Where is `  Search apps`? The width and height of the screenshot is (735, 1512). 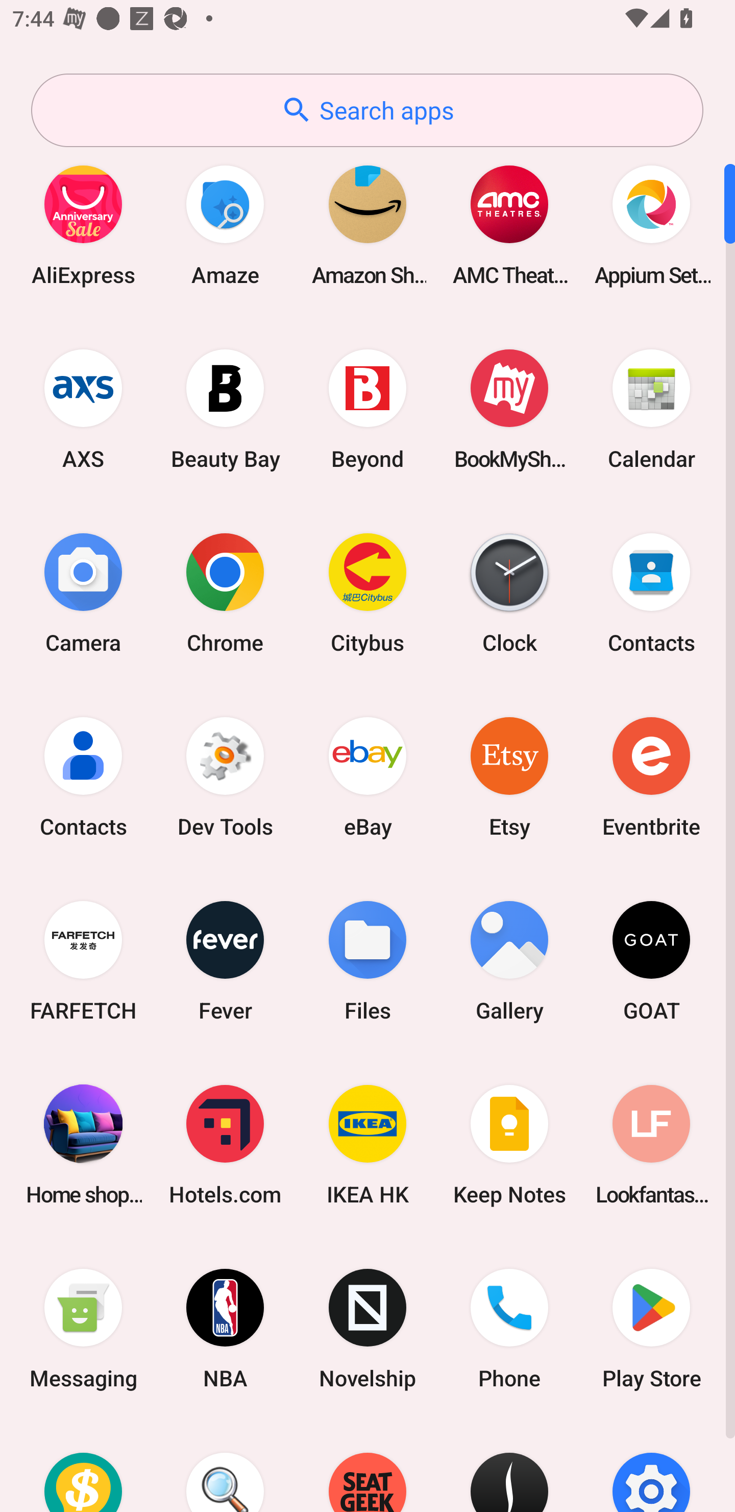   Search apps is located at coordinates (367, 110).